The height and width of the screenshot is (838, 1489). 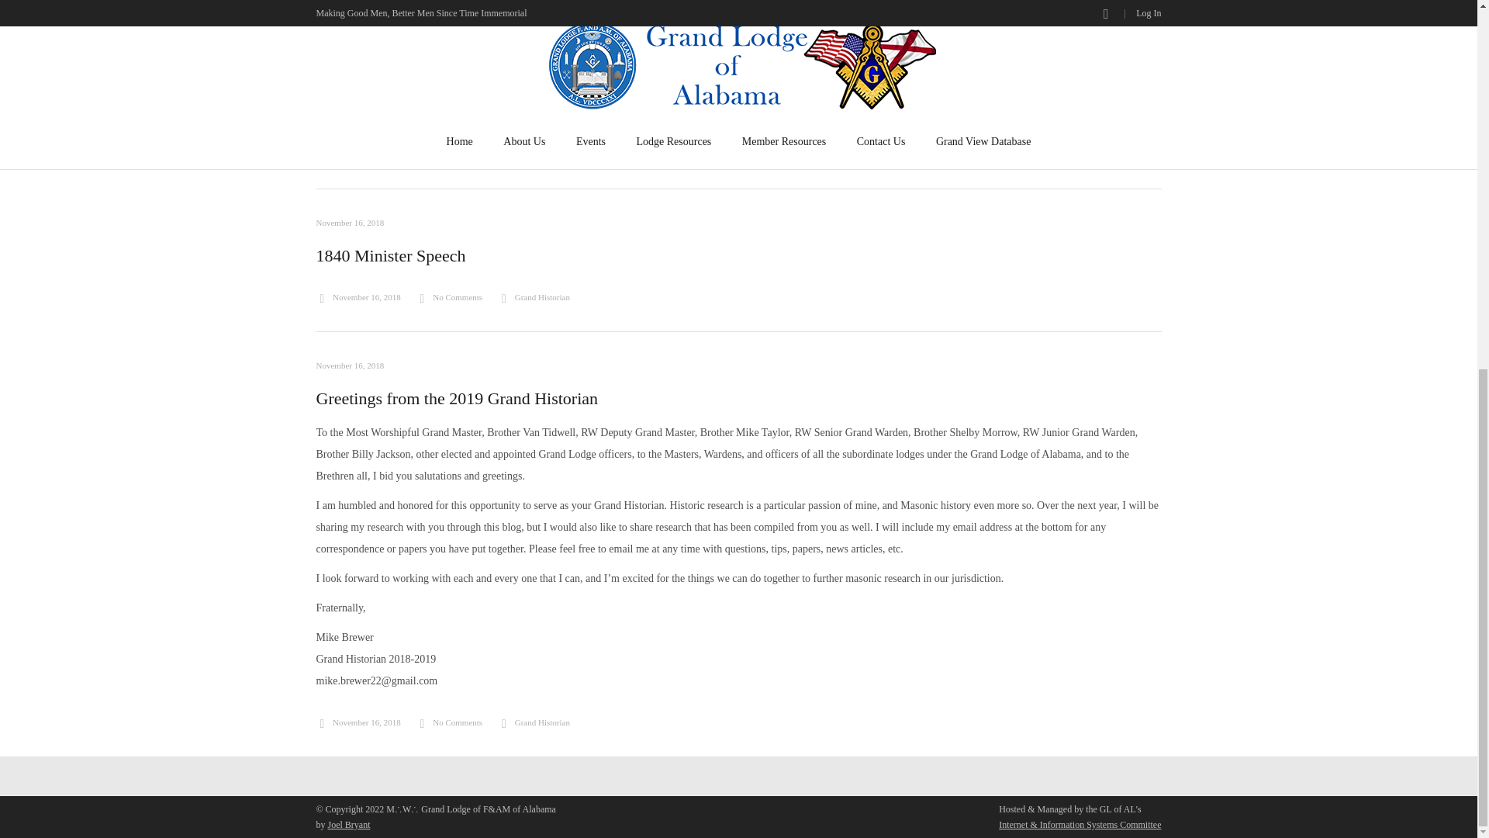 What do you see at coordinates (358, 722) in the screenshot?
I see `View all posts from November` at bounding box center [358, 722].